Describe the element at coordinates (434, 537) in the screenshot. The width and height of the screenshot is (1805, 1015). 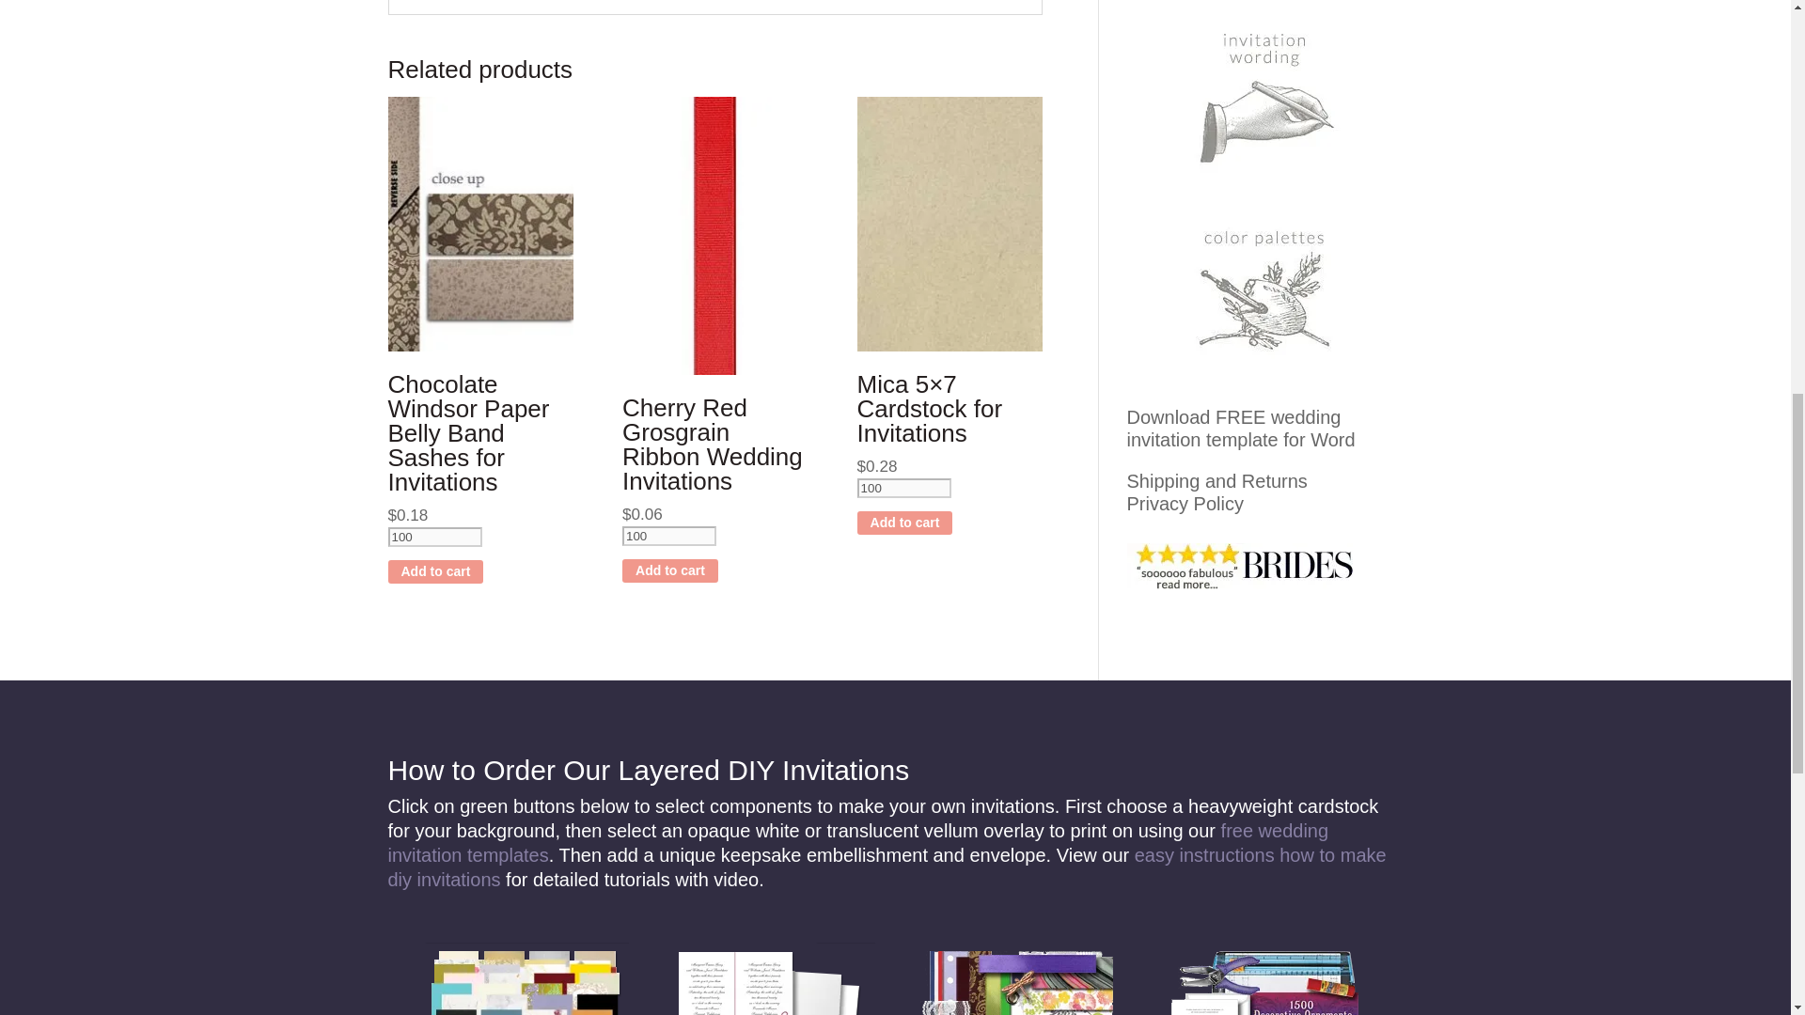
I see `100` at that location.